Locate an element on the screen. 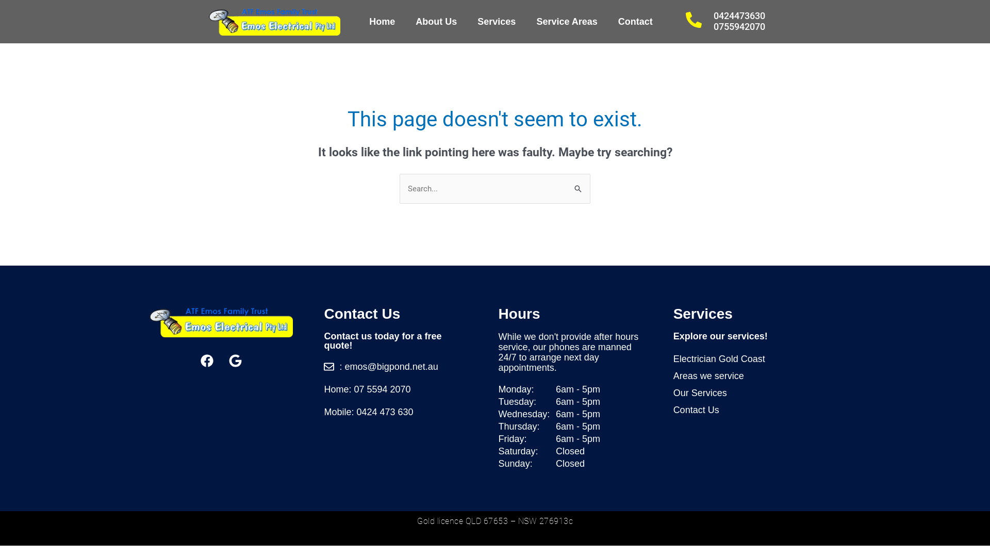 This screenshot has height=557, width=990. Google is located at coordinates (236, 361).